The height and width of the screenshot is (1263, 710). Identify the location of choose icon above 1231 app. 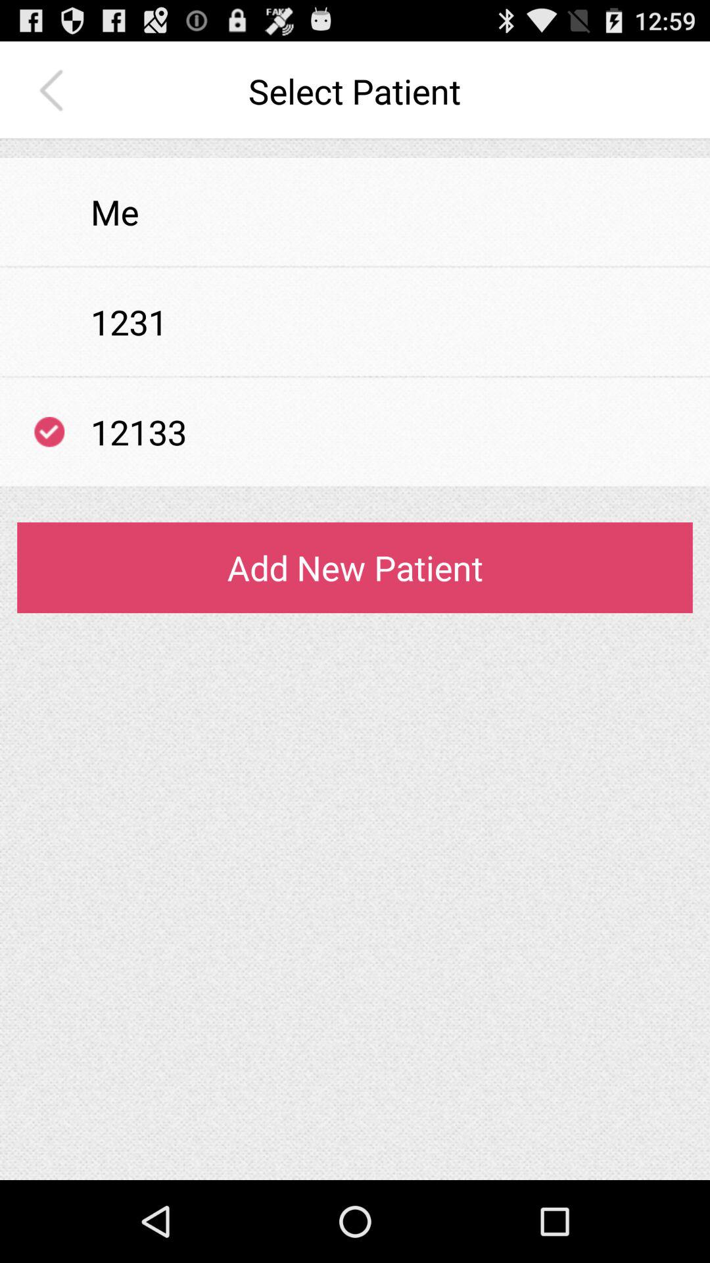
(355, 267).